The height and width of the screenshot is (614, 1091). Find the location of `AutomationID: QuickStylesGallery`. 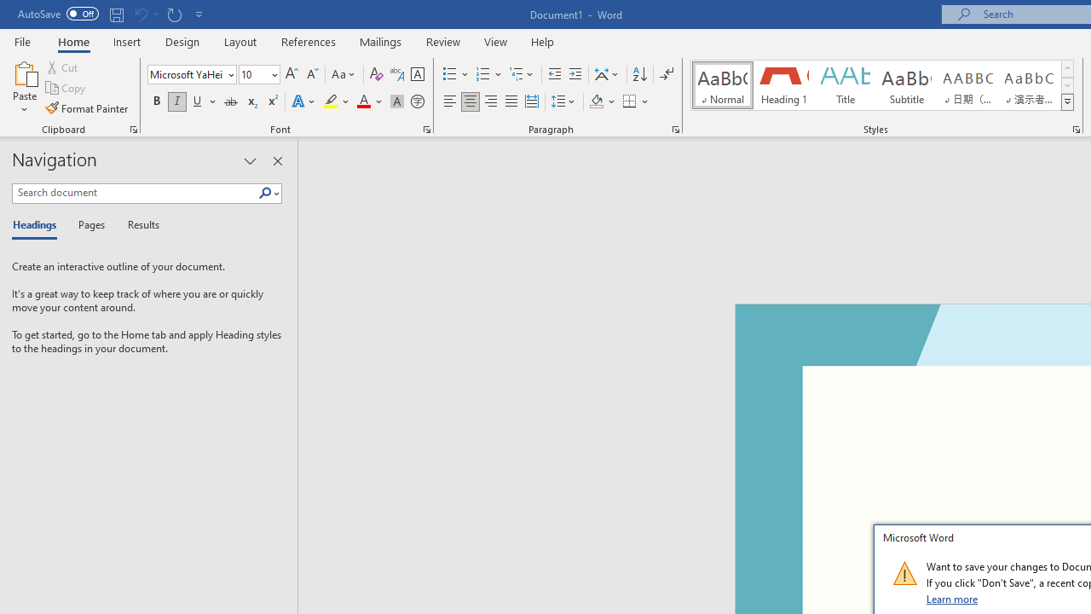

AutomationID: QuickStylesGallery is located at coordinates (883, 85).